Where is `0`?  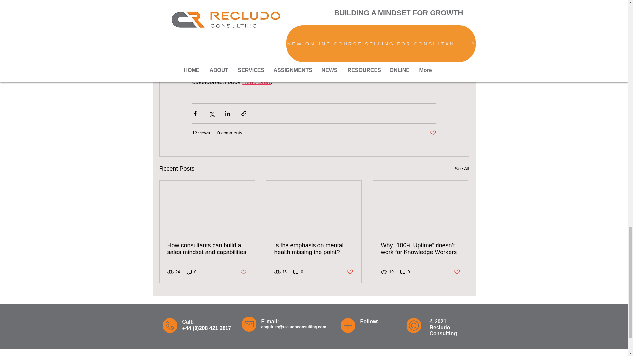
0 is located at coordinates (191, 272).